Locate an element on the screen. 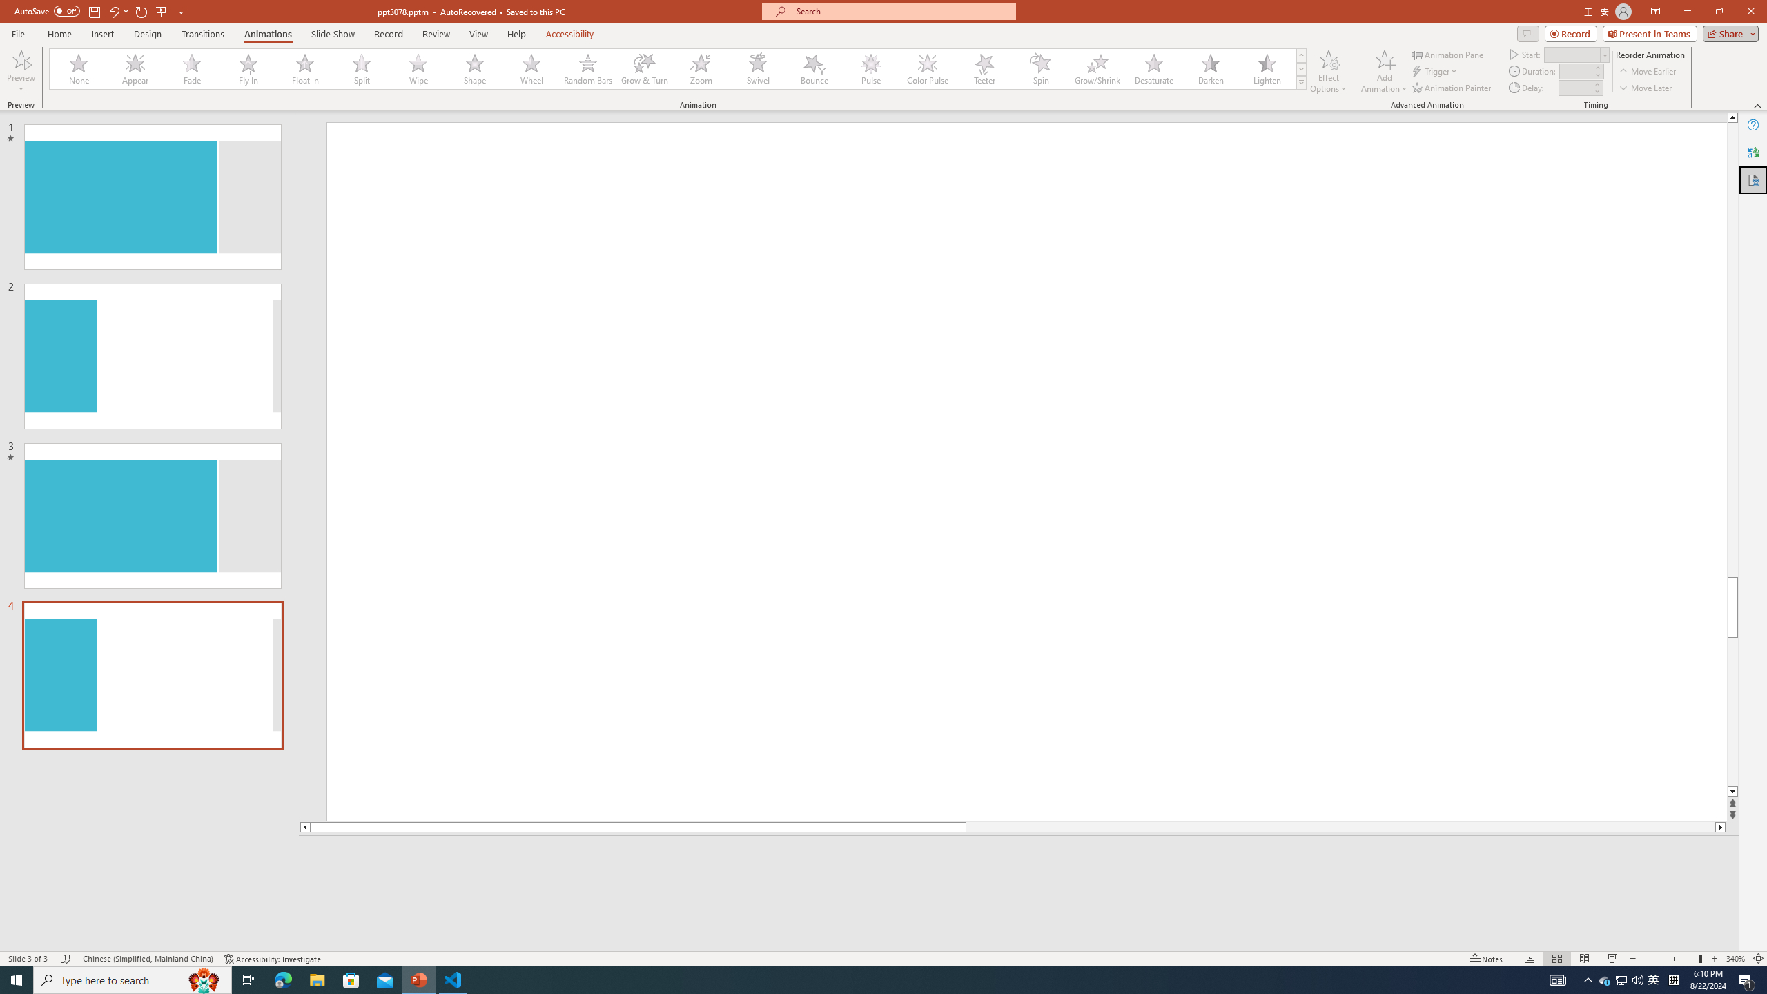 This screenshot has width=1767, height=994. Grow/Shrink is located at coordinates (1097, 69).